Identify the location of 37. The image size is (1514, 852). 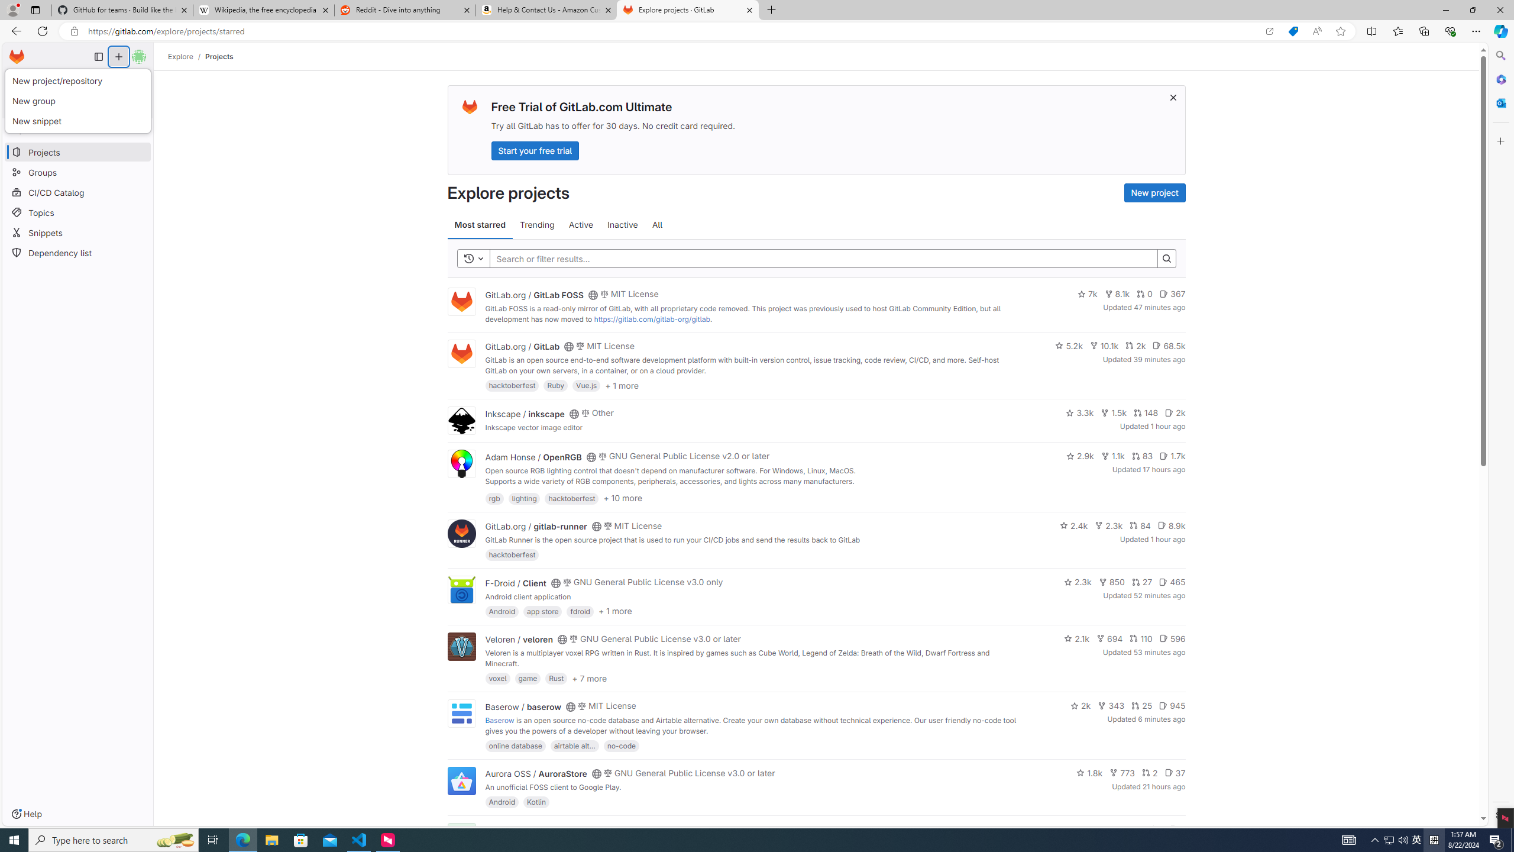
(1175, 773).